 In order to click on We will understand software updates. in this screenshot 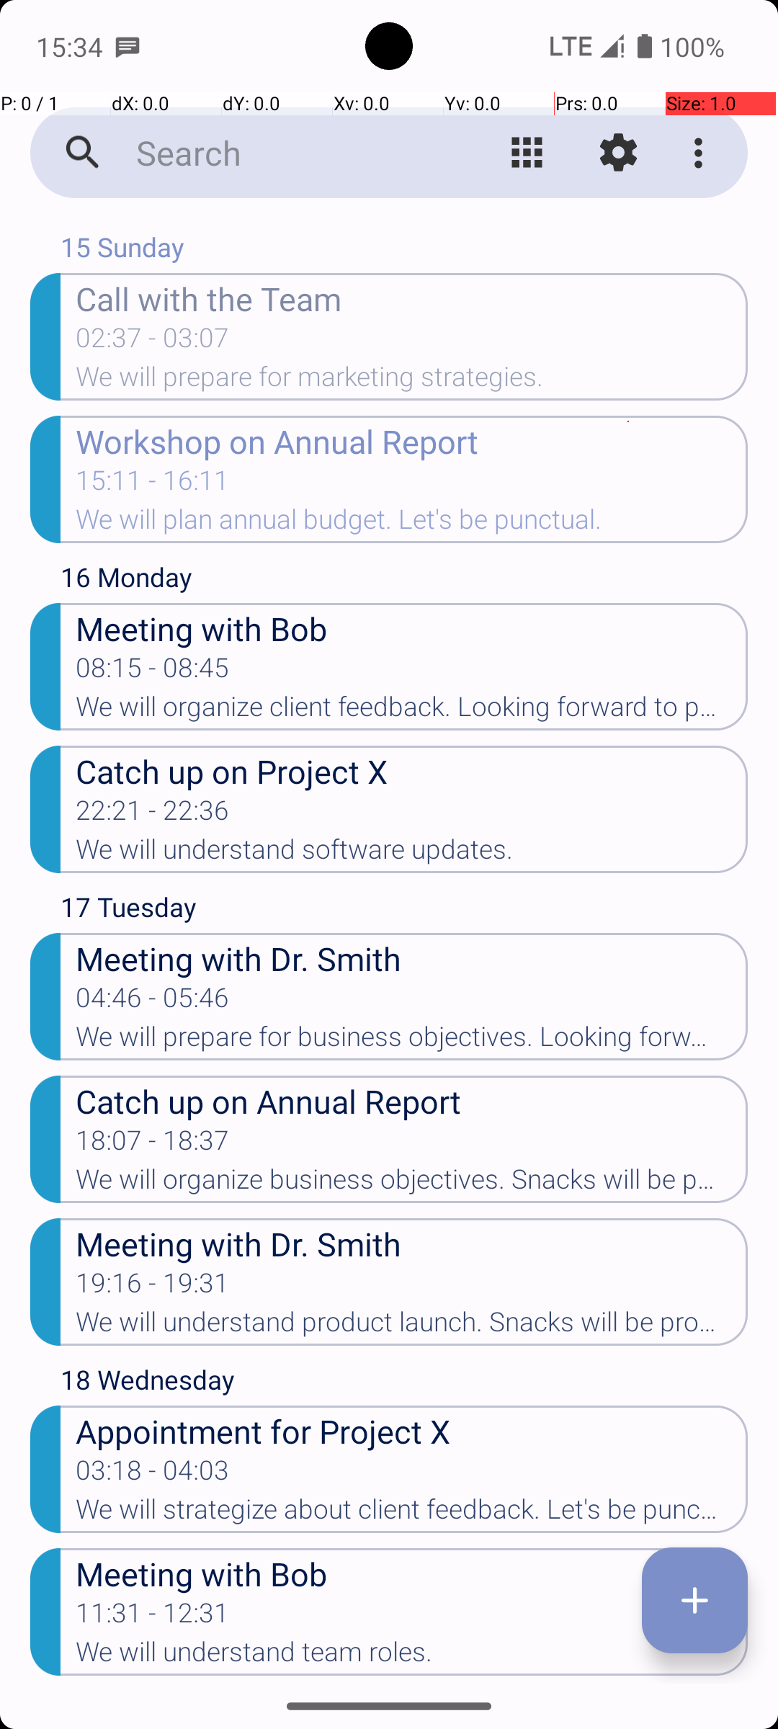, I will do `click(412, 854)`.